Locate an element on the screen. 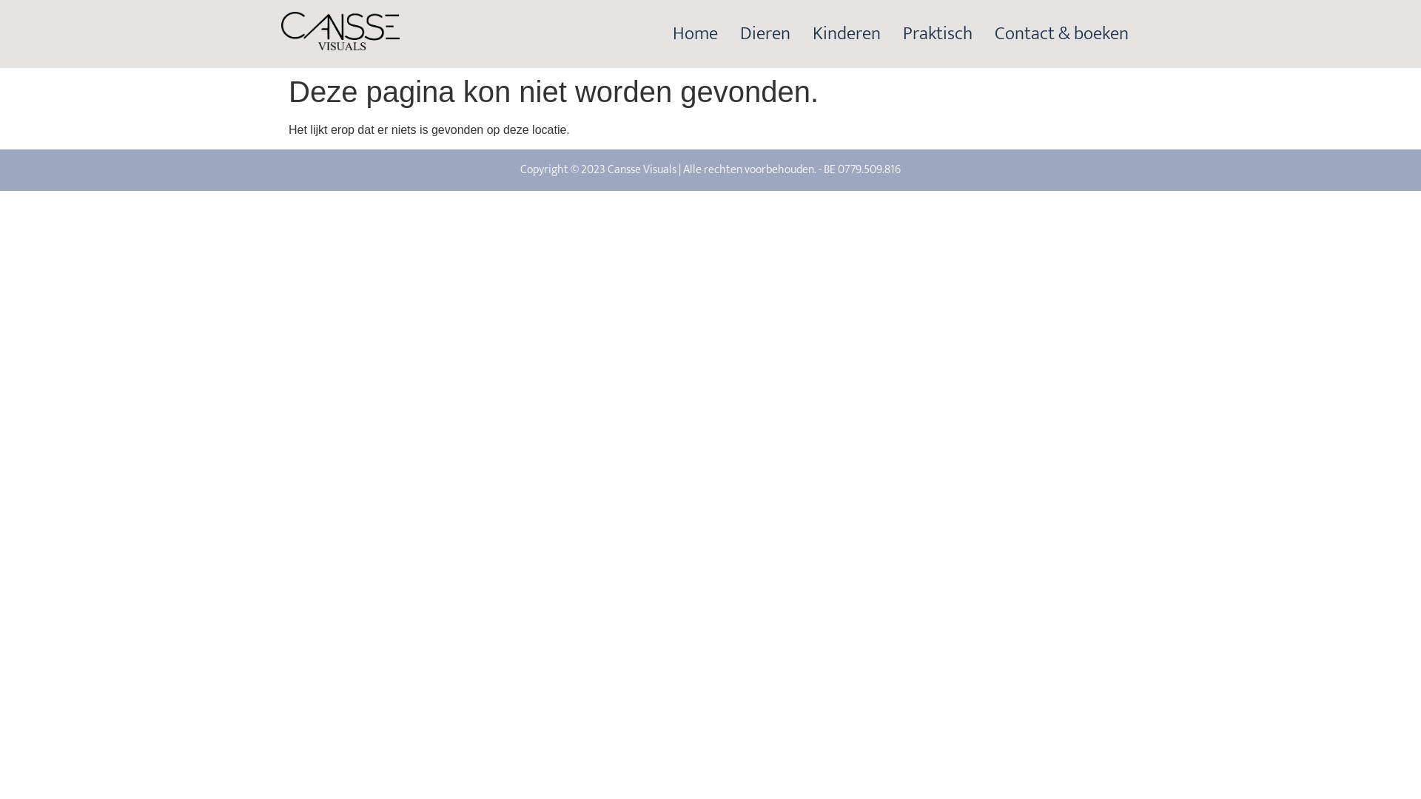  Contact & boeken is located at coordinates (1061, 34).